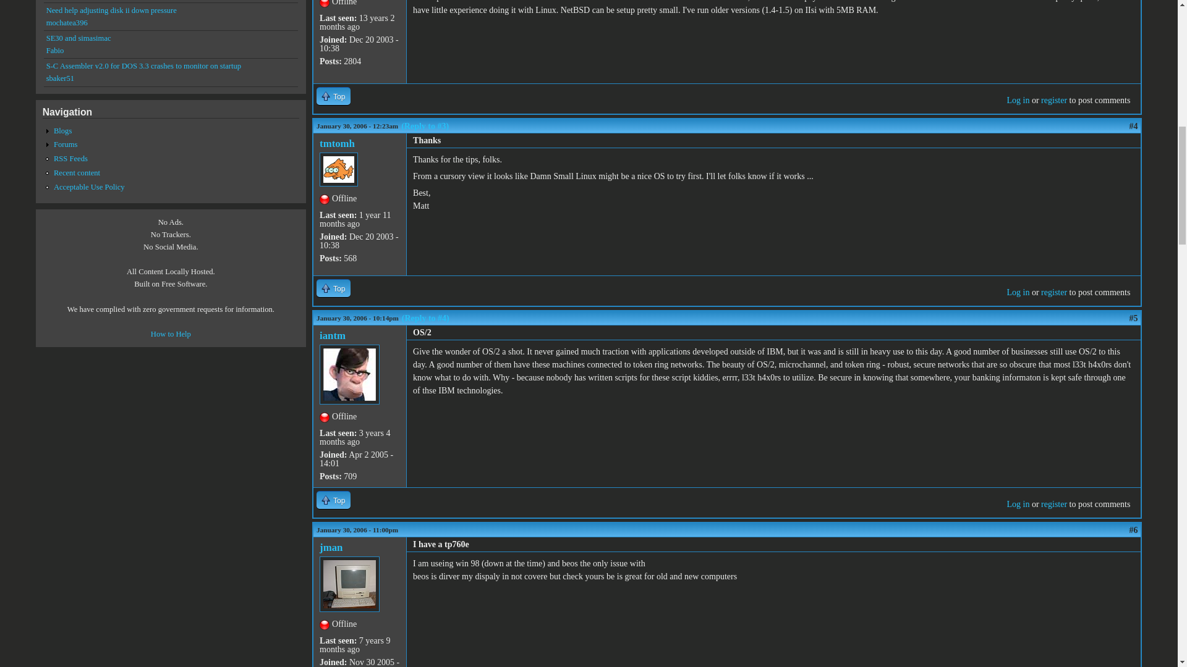  What do you see at coordinates (332, 335) in the screenshot?
I see `View user profile.` at bounding box center [332, 335].